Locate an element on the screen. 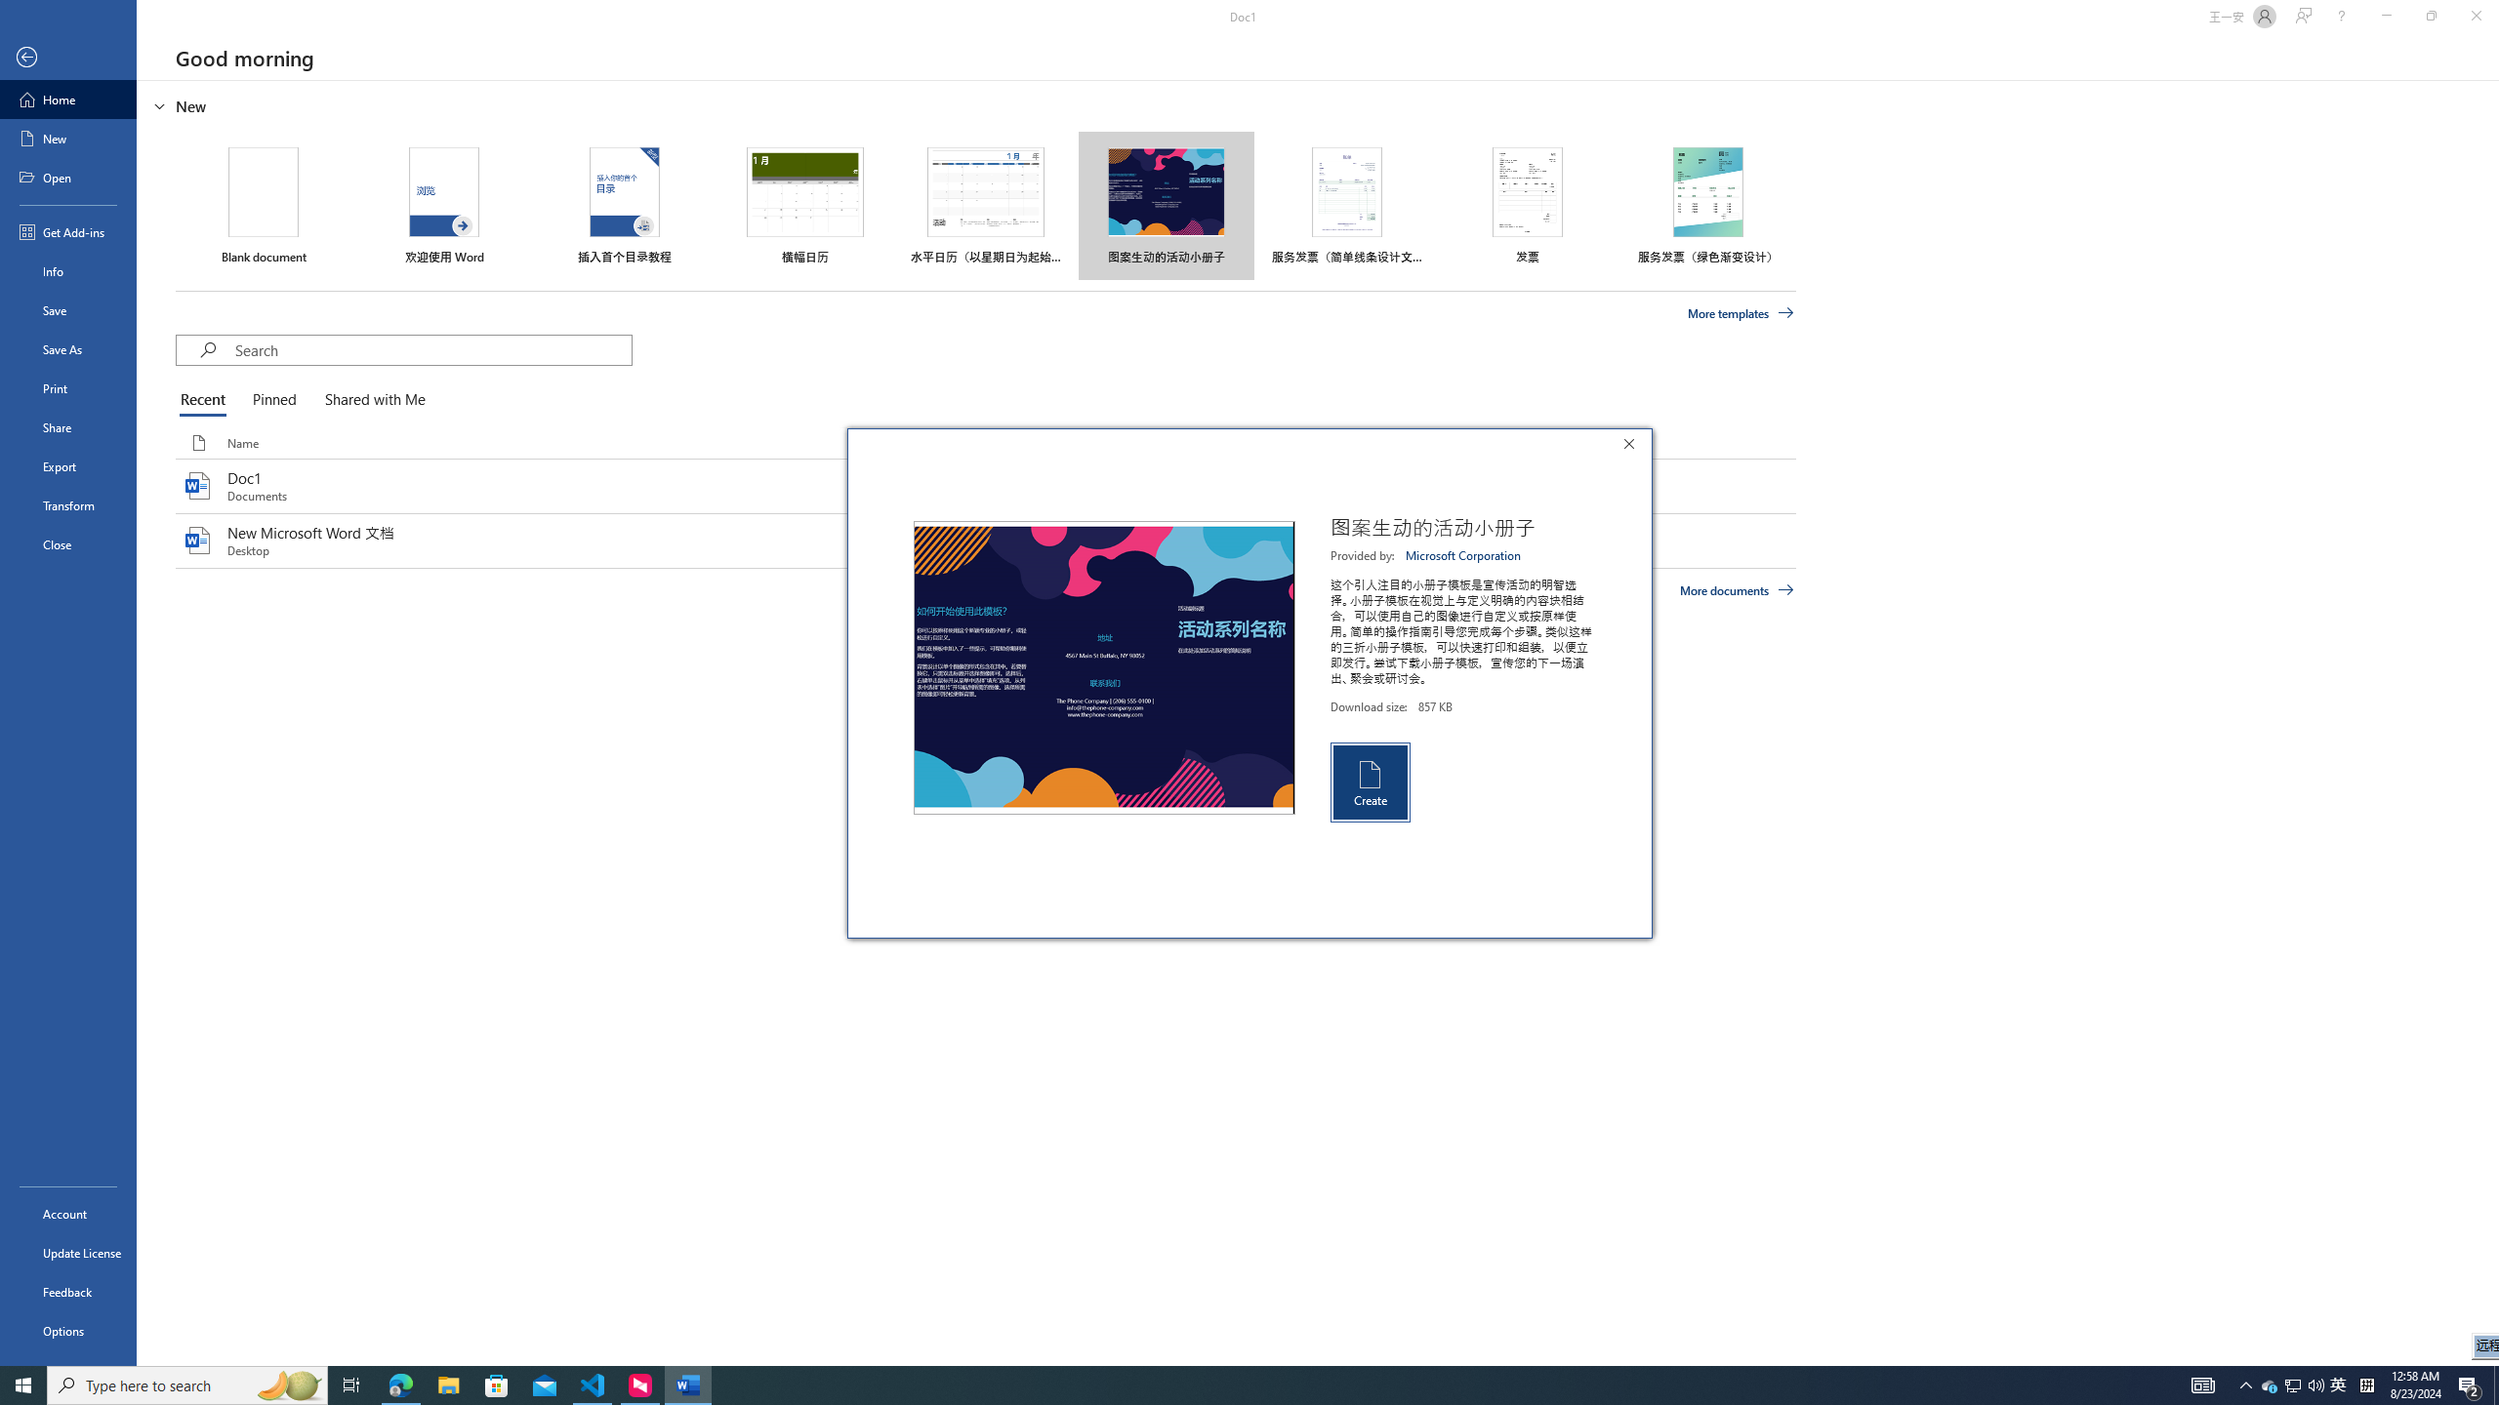  Update License is located at coordinates (68, 1253).